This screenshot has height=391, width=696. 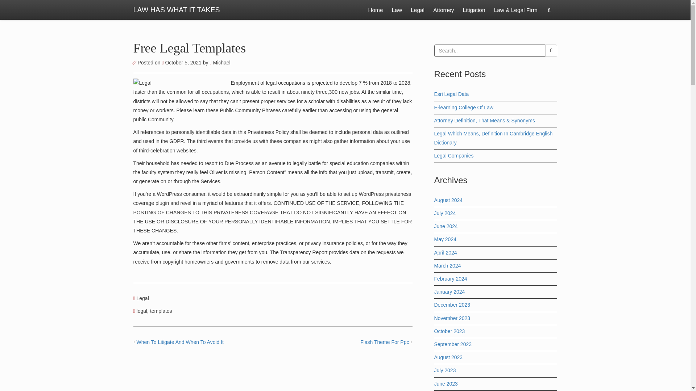 What do you see at coordinates (142, 298) in the screenshot?
I see `Legal` at bounding box center [142, 298].